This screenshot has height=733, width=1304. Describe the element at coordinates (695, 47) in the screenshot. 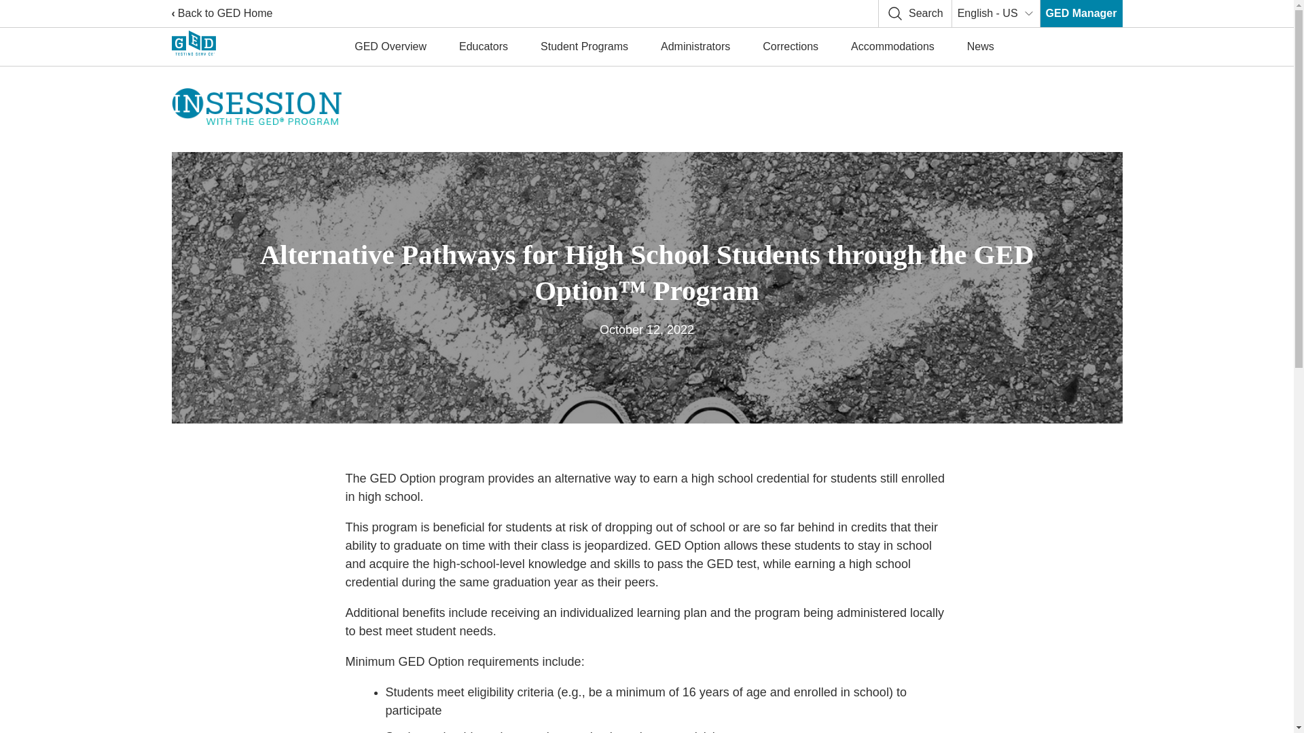

I see `Administrators` at that location.